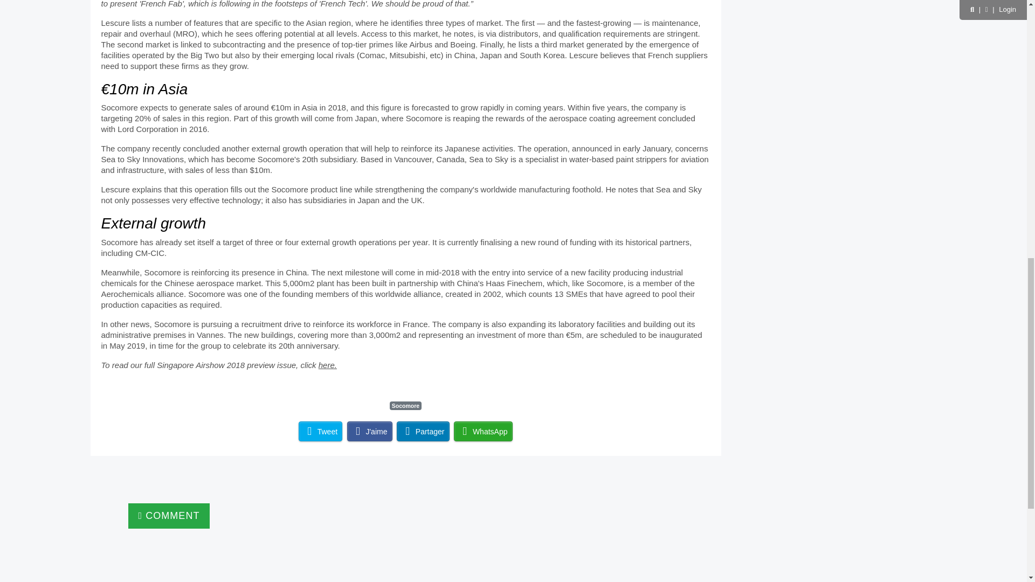 This screenshot has height=582, width=1035. I want to click on J'aime, so click(369, 431).